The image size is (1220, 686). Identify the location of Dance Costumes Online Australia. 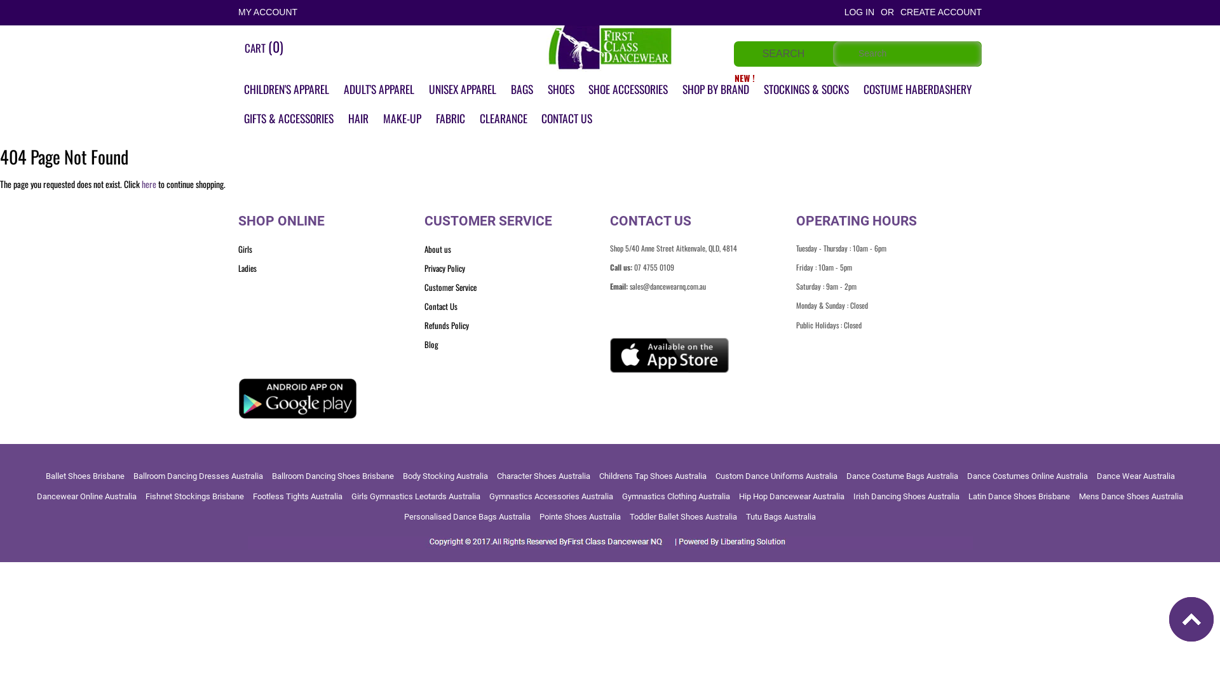
(1027, 476).